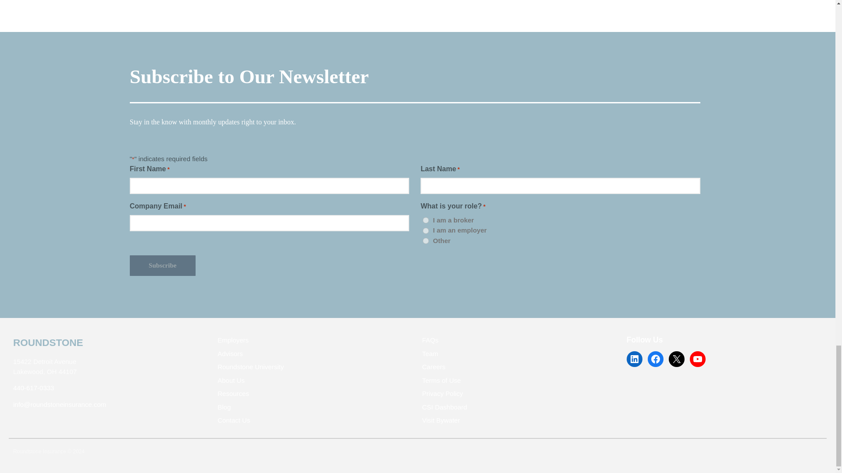 The image size is (842, 473). What do you see at coordinates (425, 241) in the screenshot?
I see `Other Industry Partner` at bounding box center [425, 241].